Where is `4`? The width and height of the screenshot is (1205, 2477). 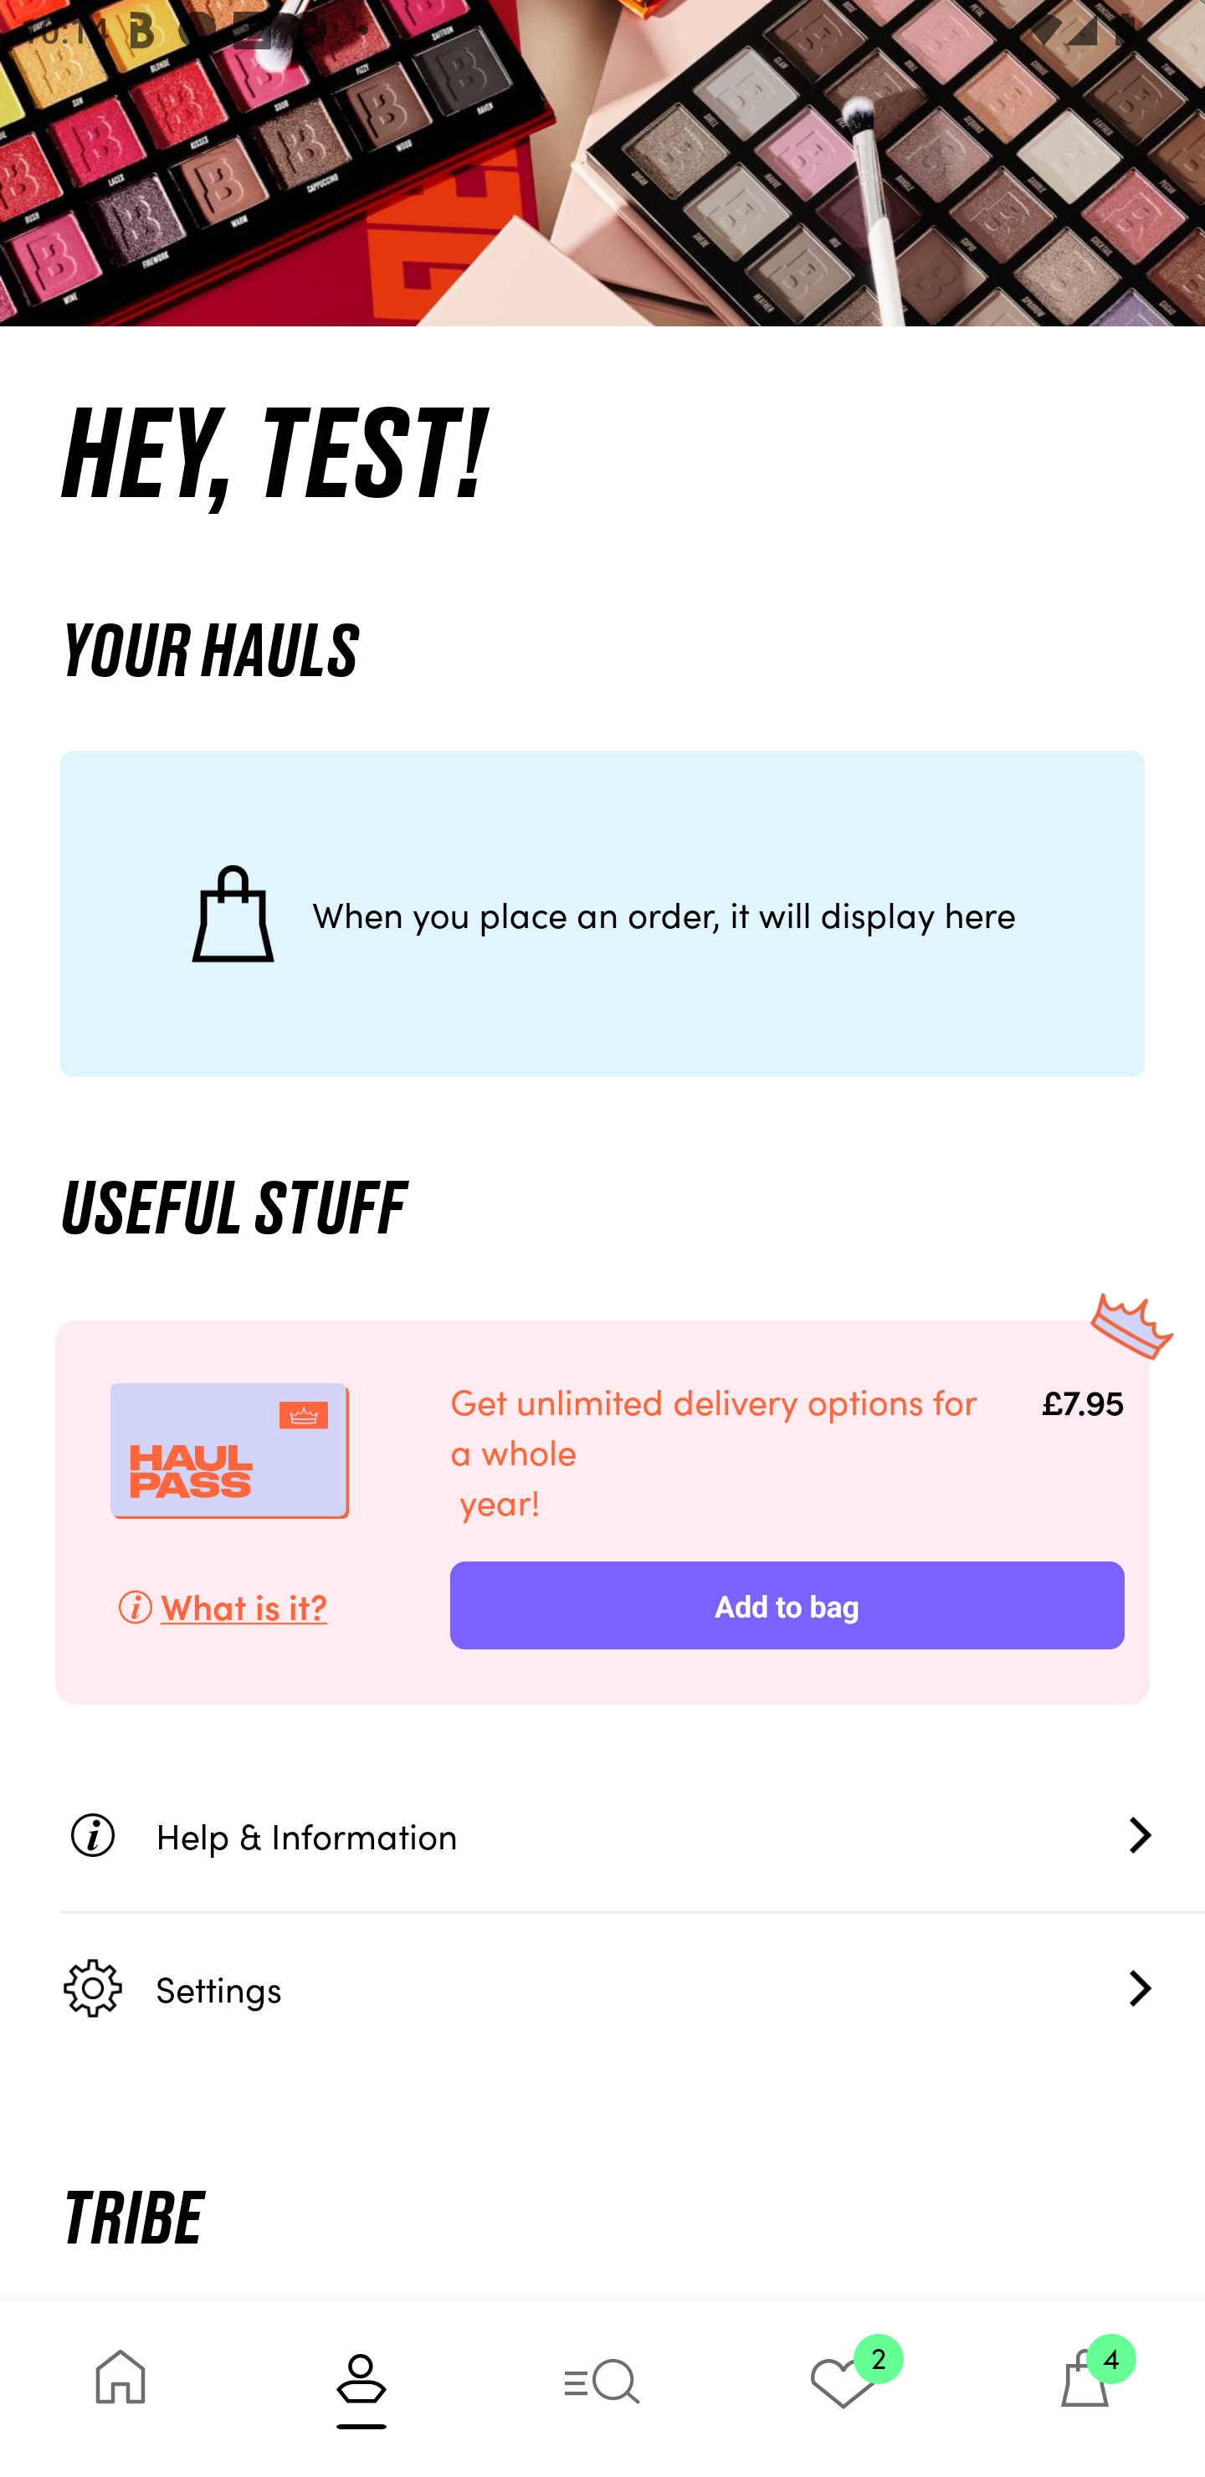 4 is located at coordinates (1084, 2388).